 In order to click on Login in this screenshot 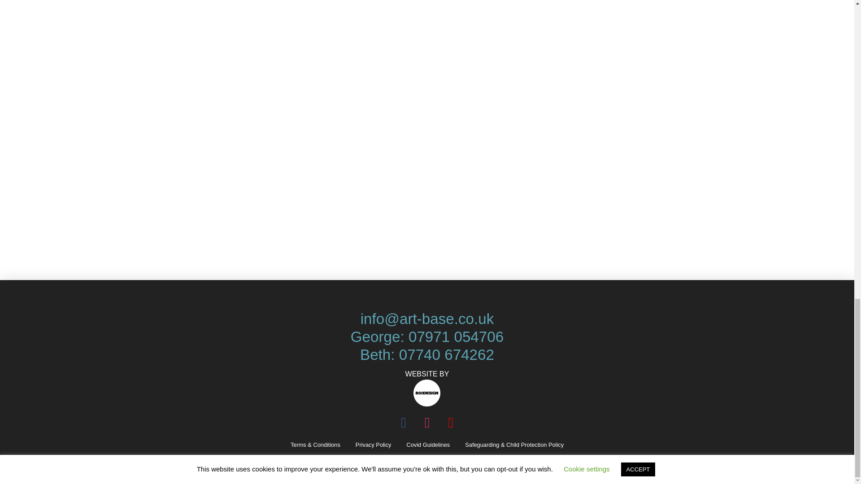, I will do `click(247, 194)`.